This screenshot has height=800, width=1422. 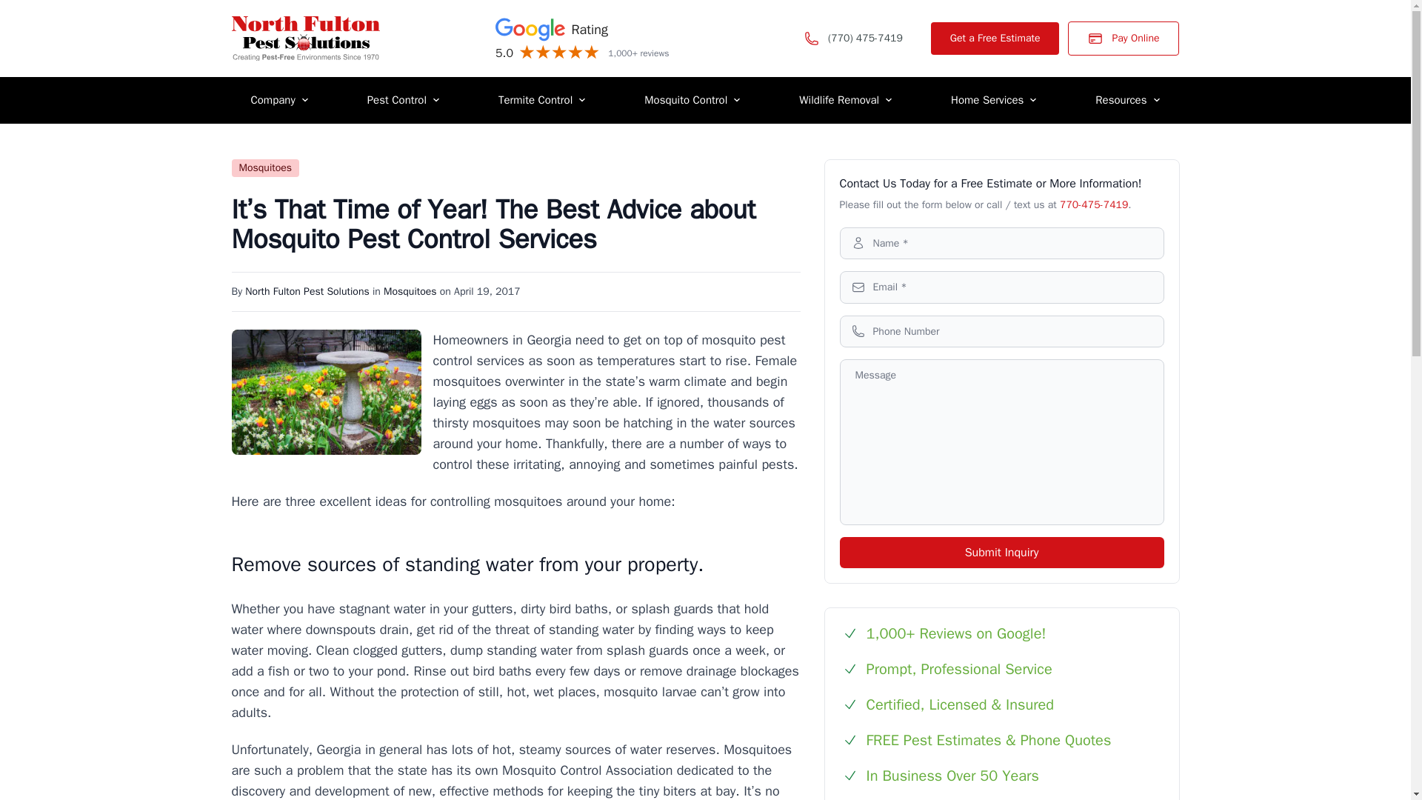 I want to click on Resources, so click(x=1127, y=100).